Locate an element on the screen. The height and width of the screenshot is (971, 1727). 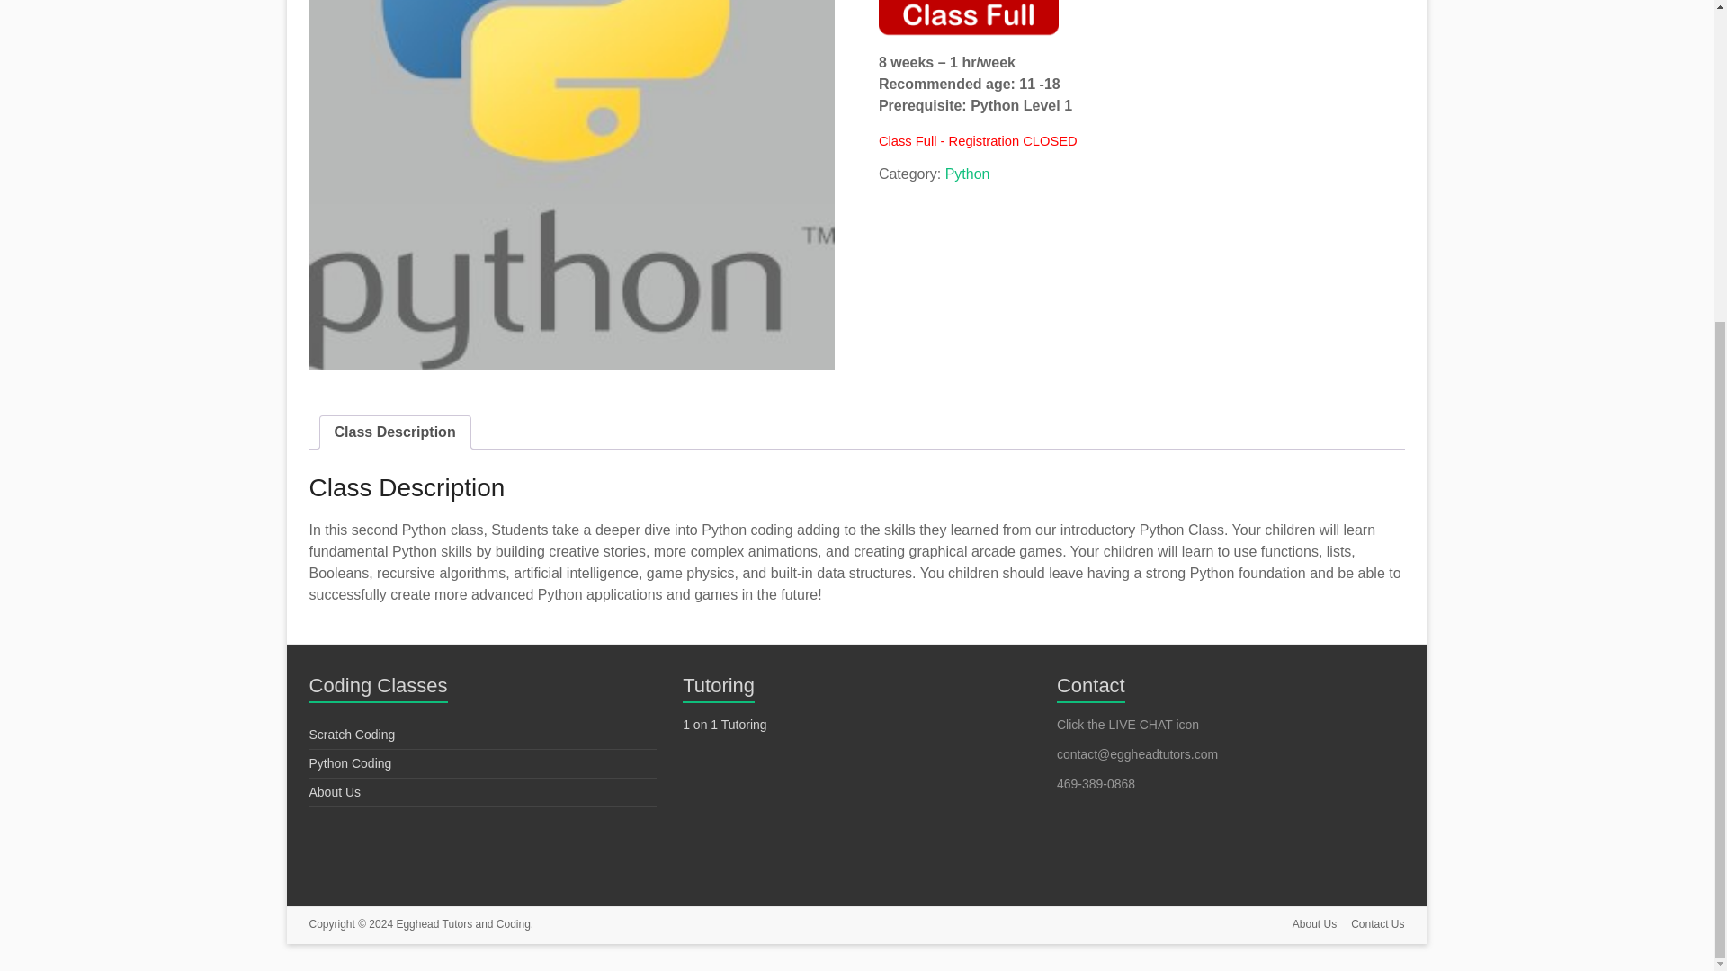
Python Coding is located at coordinates (350, 763).